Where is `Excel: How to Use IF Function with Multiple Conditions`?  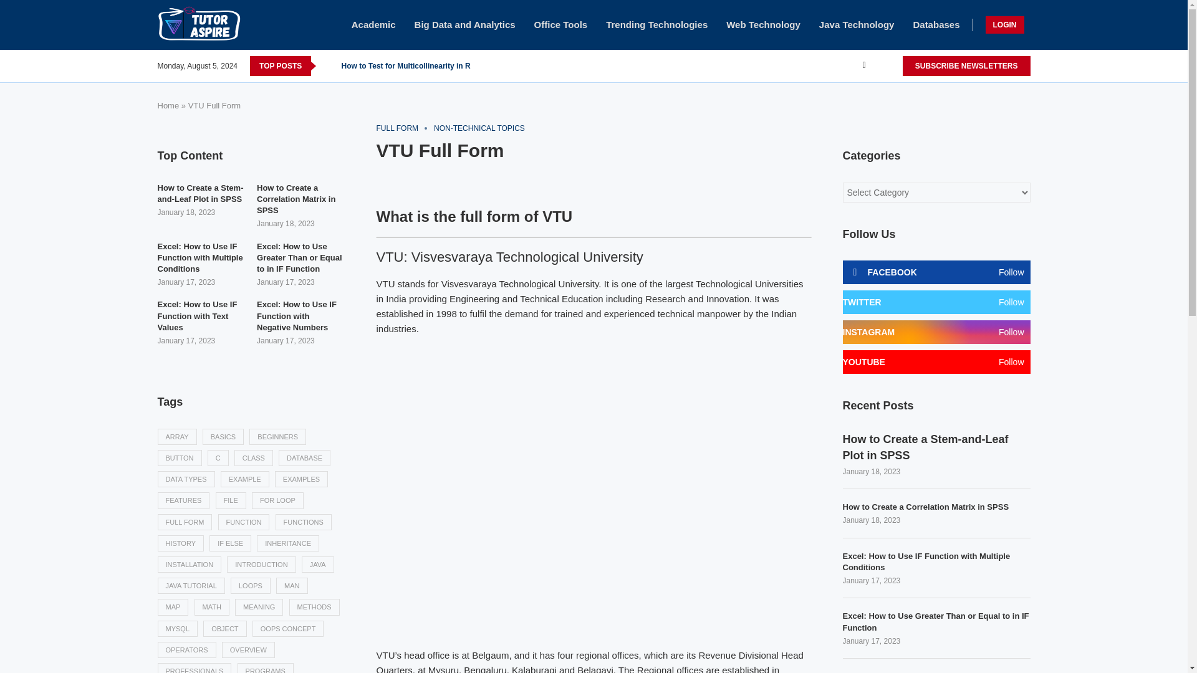
Excel: How to Use IF Function with Multiple Conditions is located at coordinates (936, 562).